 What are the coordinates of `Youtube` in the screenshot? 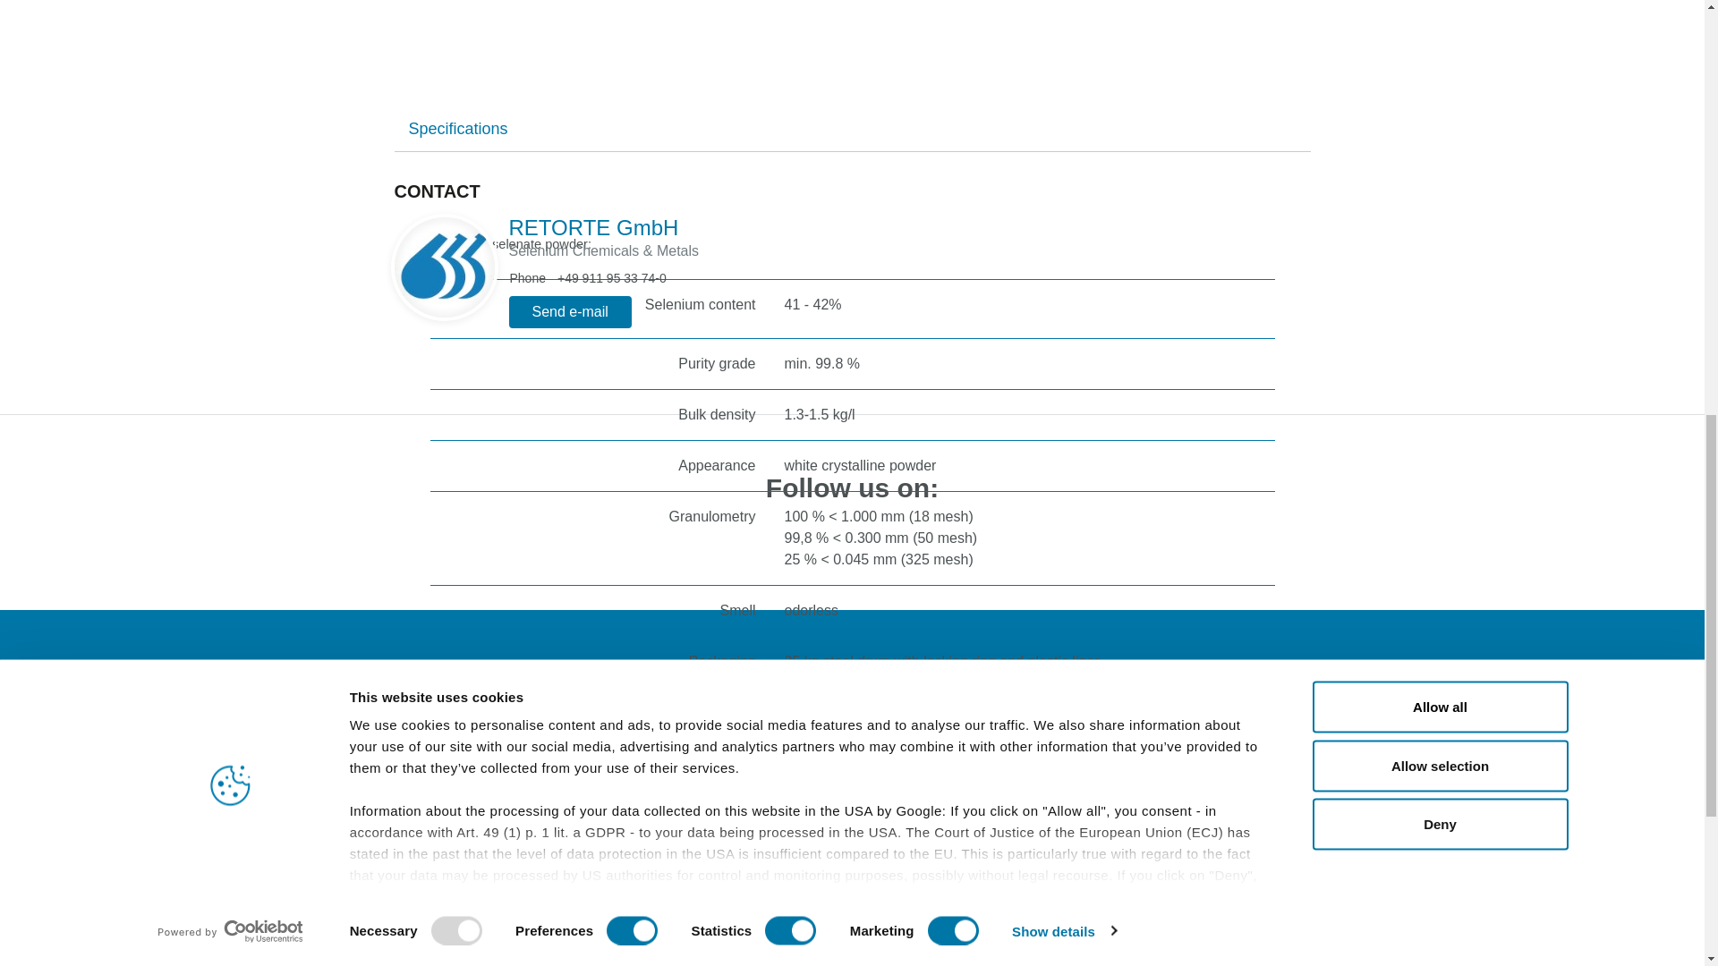 It's located at (957, 541).